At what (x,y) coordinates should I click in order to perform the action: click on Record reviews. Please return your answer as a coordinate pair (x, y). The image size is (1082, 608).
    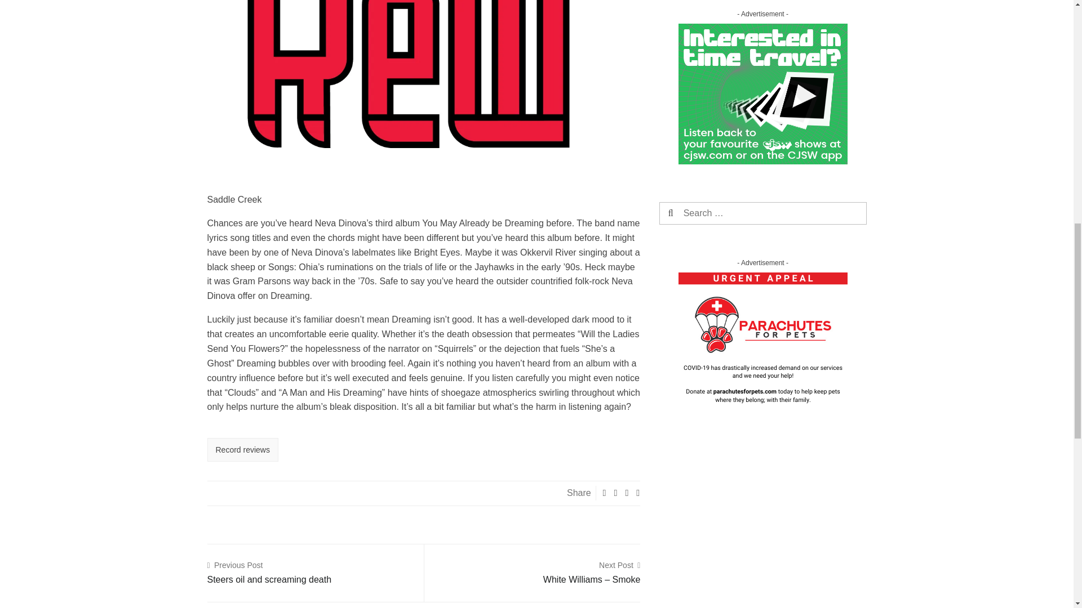
    Looking at the image, I should click on (691, 213).